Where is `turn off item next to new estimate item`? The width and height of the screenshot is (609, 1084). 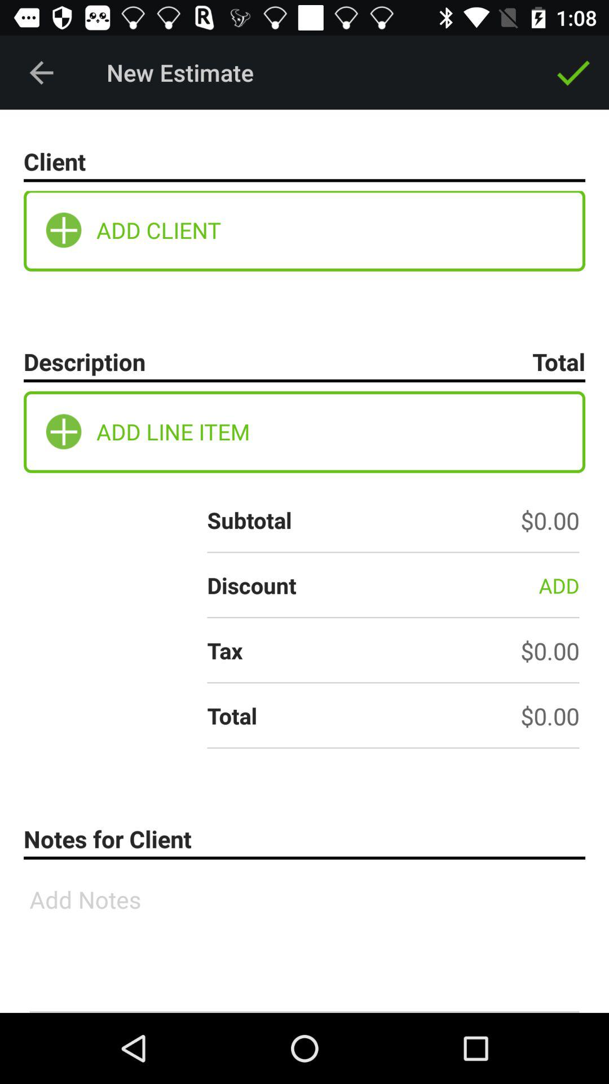
turn off item next to new estimate item is located at coordinates (41, 72).